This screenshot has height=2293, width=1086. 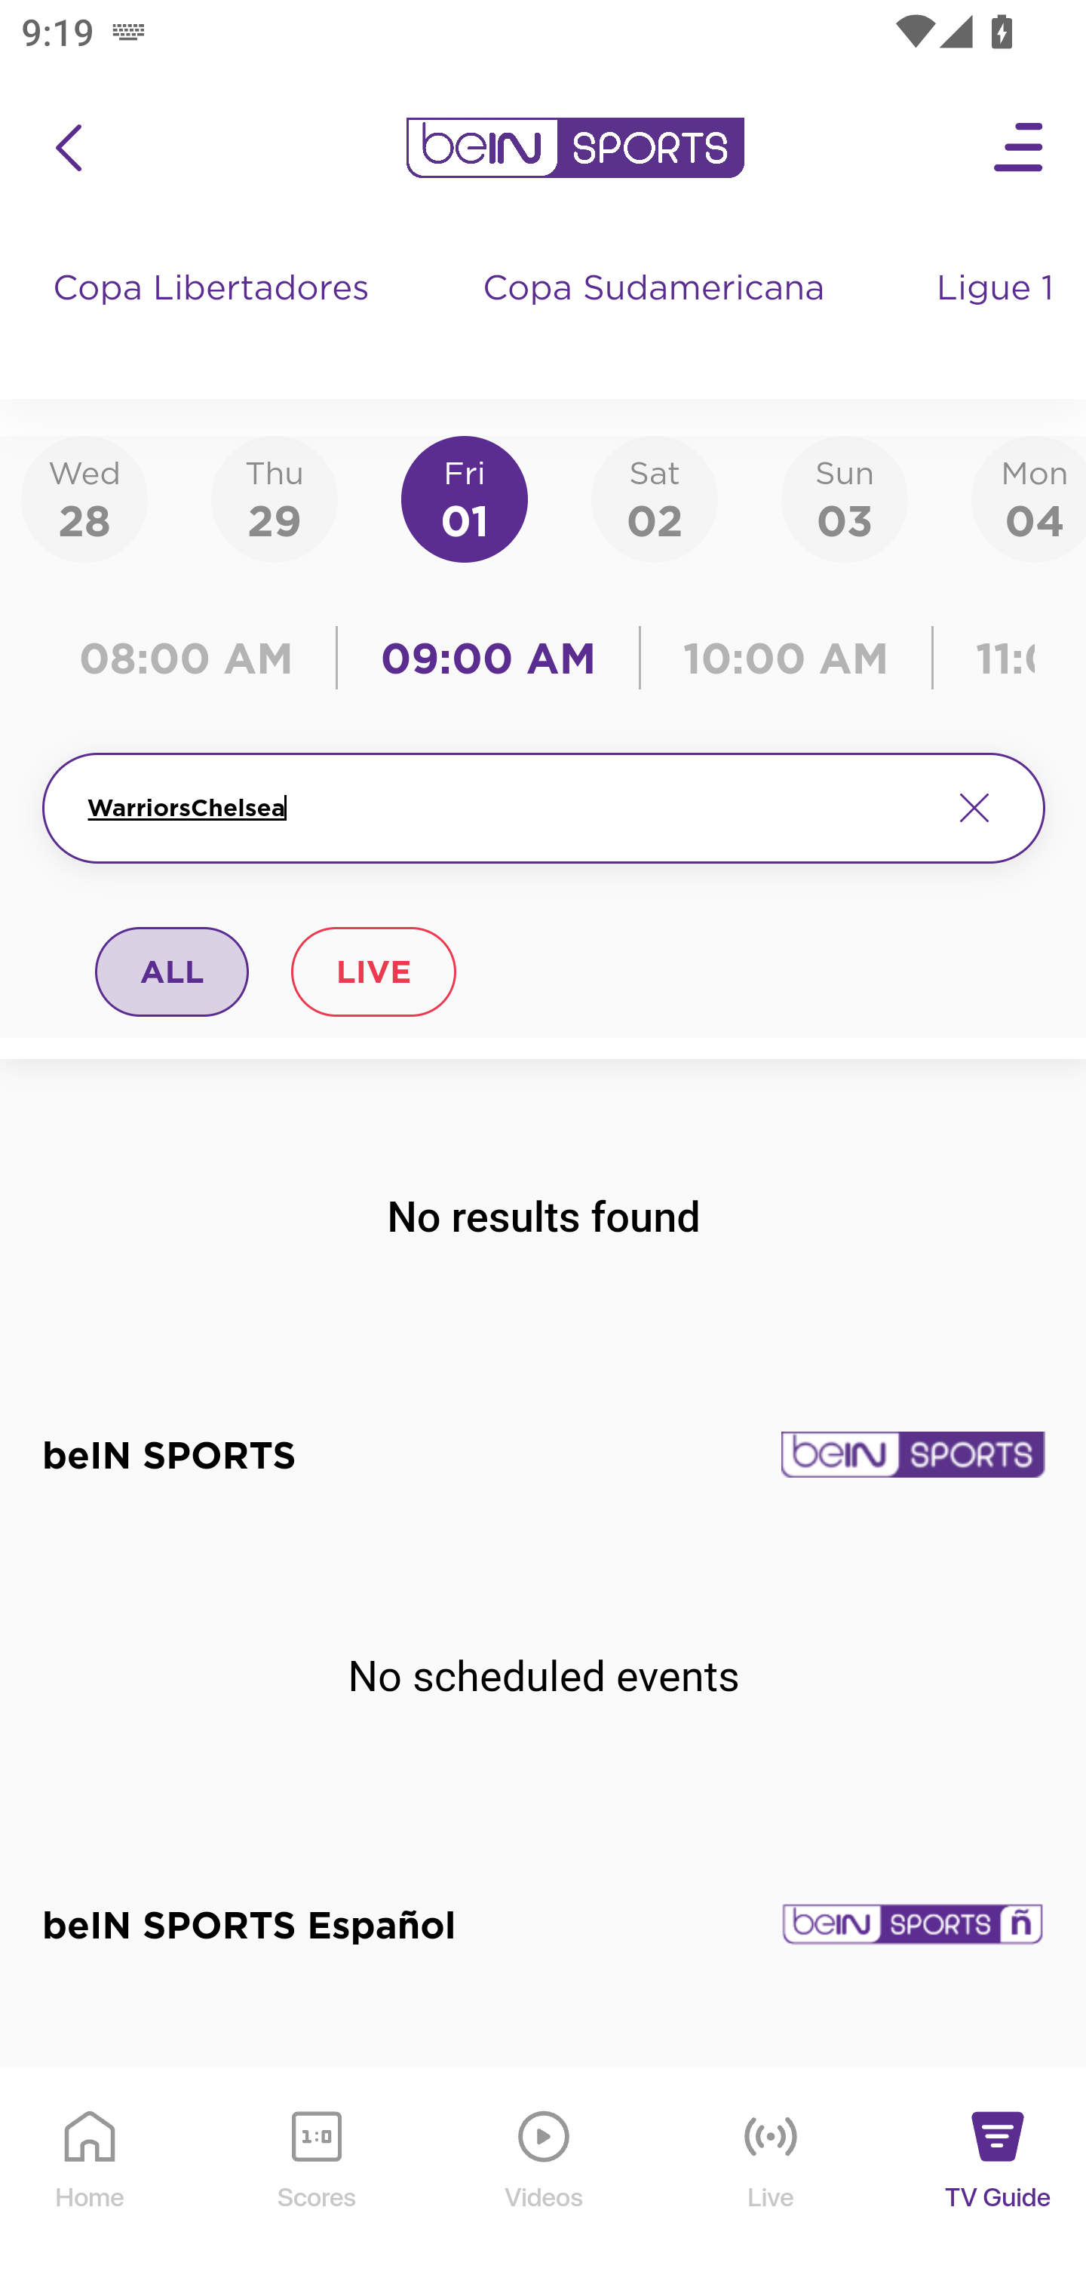 I want to click on Fri01, so click(x=465, y=498).